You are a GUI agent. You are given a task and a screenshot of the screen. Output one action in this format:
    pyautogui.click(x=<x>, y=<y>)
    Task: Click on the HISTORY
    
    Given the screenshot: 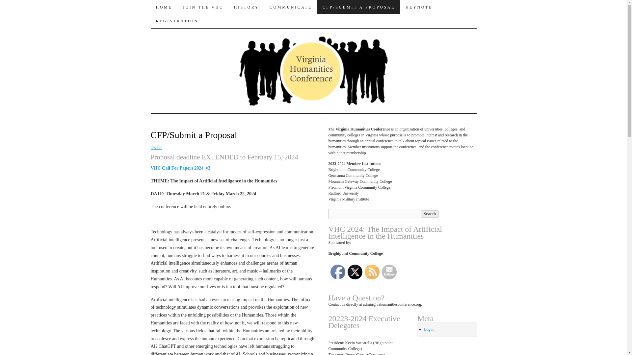 What is the action you would take?
    pyautogui.click(x=246, y=7)
    